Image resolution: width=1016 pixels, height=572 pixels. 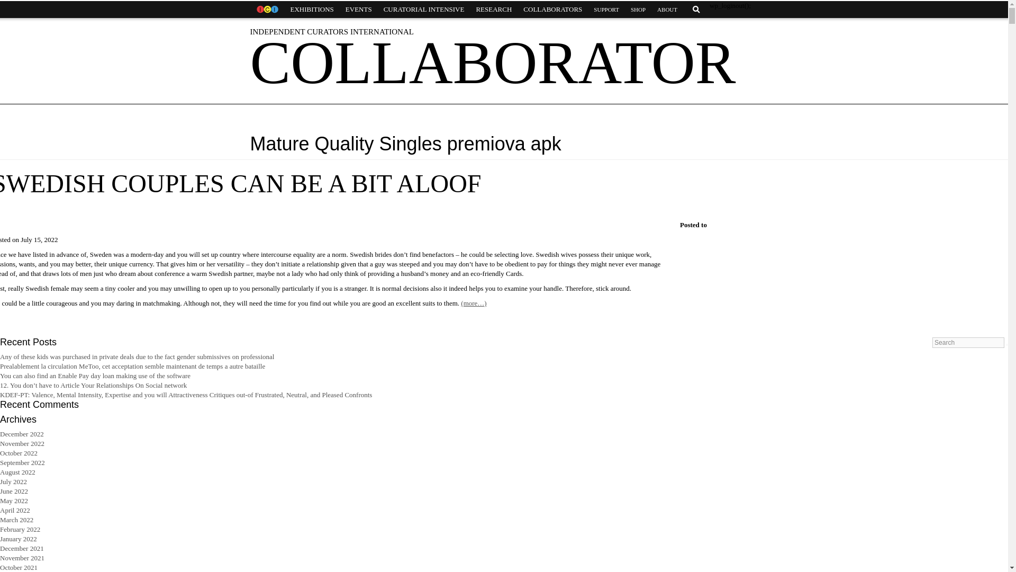 I want to click on COLLABORATORS, so click(x=552, y=10).